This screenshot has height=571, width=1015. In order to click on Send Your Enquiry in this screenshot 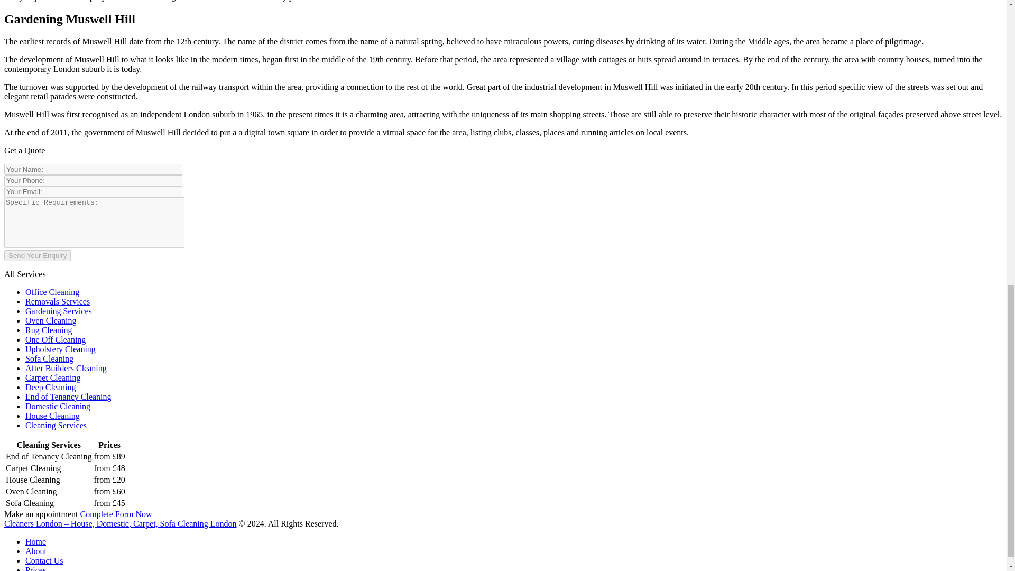, I will do `click(37, 255)`.